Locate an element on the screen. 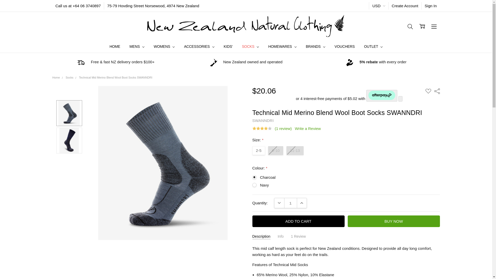 Image resolution: width=496 pixels, height=279 pixels. Created by potrace 1.16, written by Peter Selinger 2001-2019 is located at coordinates (214, 63).